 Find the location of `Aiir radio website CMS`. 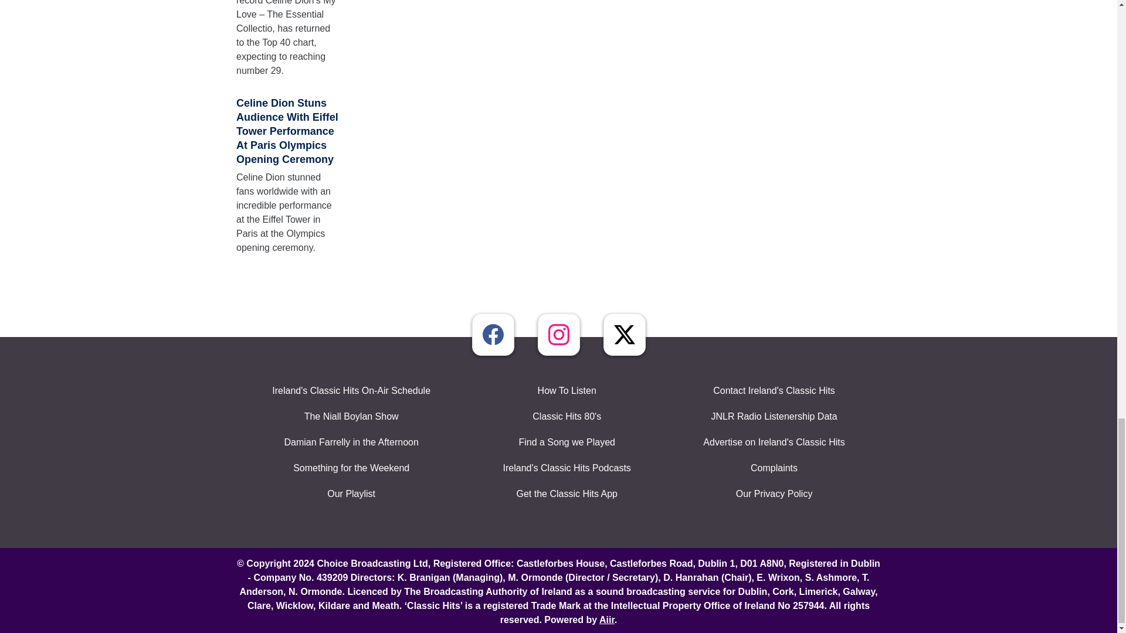

Aiir radio website CMS is located at coordinates (606, 619).